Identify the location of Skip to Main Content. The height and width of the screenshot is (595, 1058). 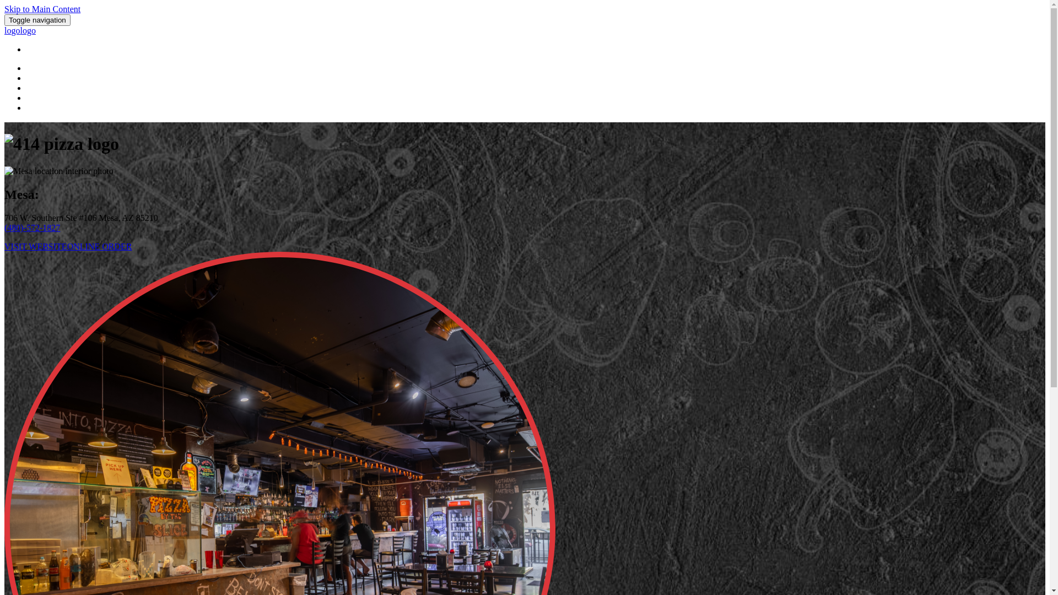
(42, 9).